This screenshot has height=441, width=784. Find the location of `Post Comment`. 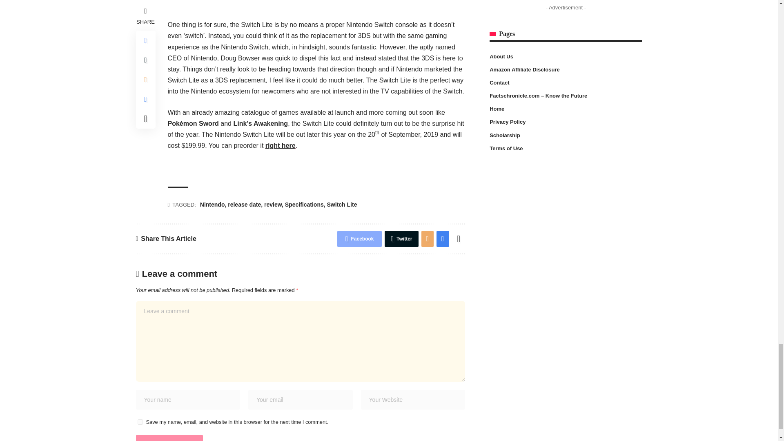

Post Comment is located at coordinates (169, 438).